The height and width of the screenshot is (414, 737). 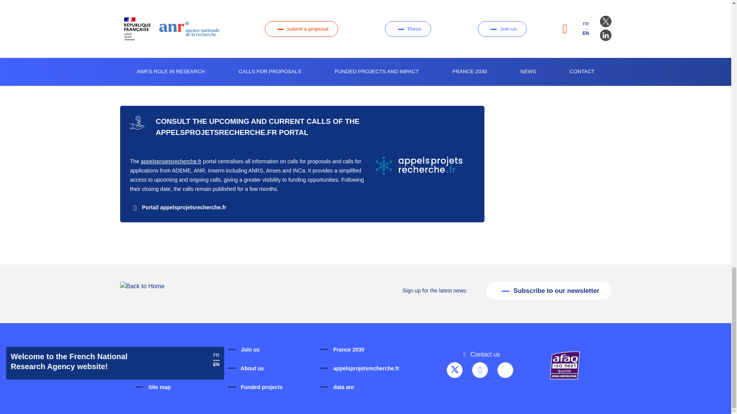 I want to click on RSS Feeds, so click(x=505, y=370).